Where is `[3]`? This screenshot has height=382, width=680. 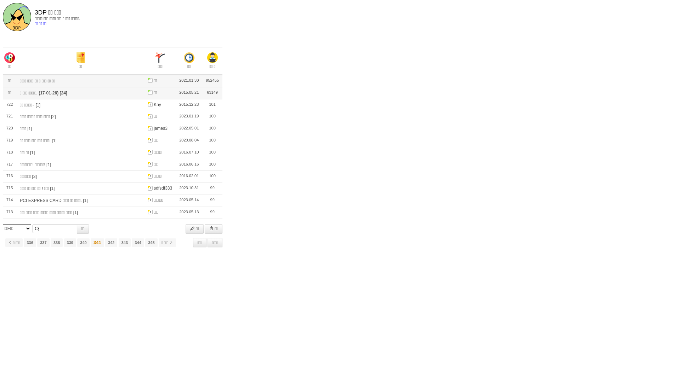
[3] is located at coordinates (34, 176).